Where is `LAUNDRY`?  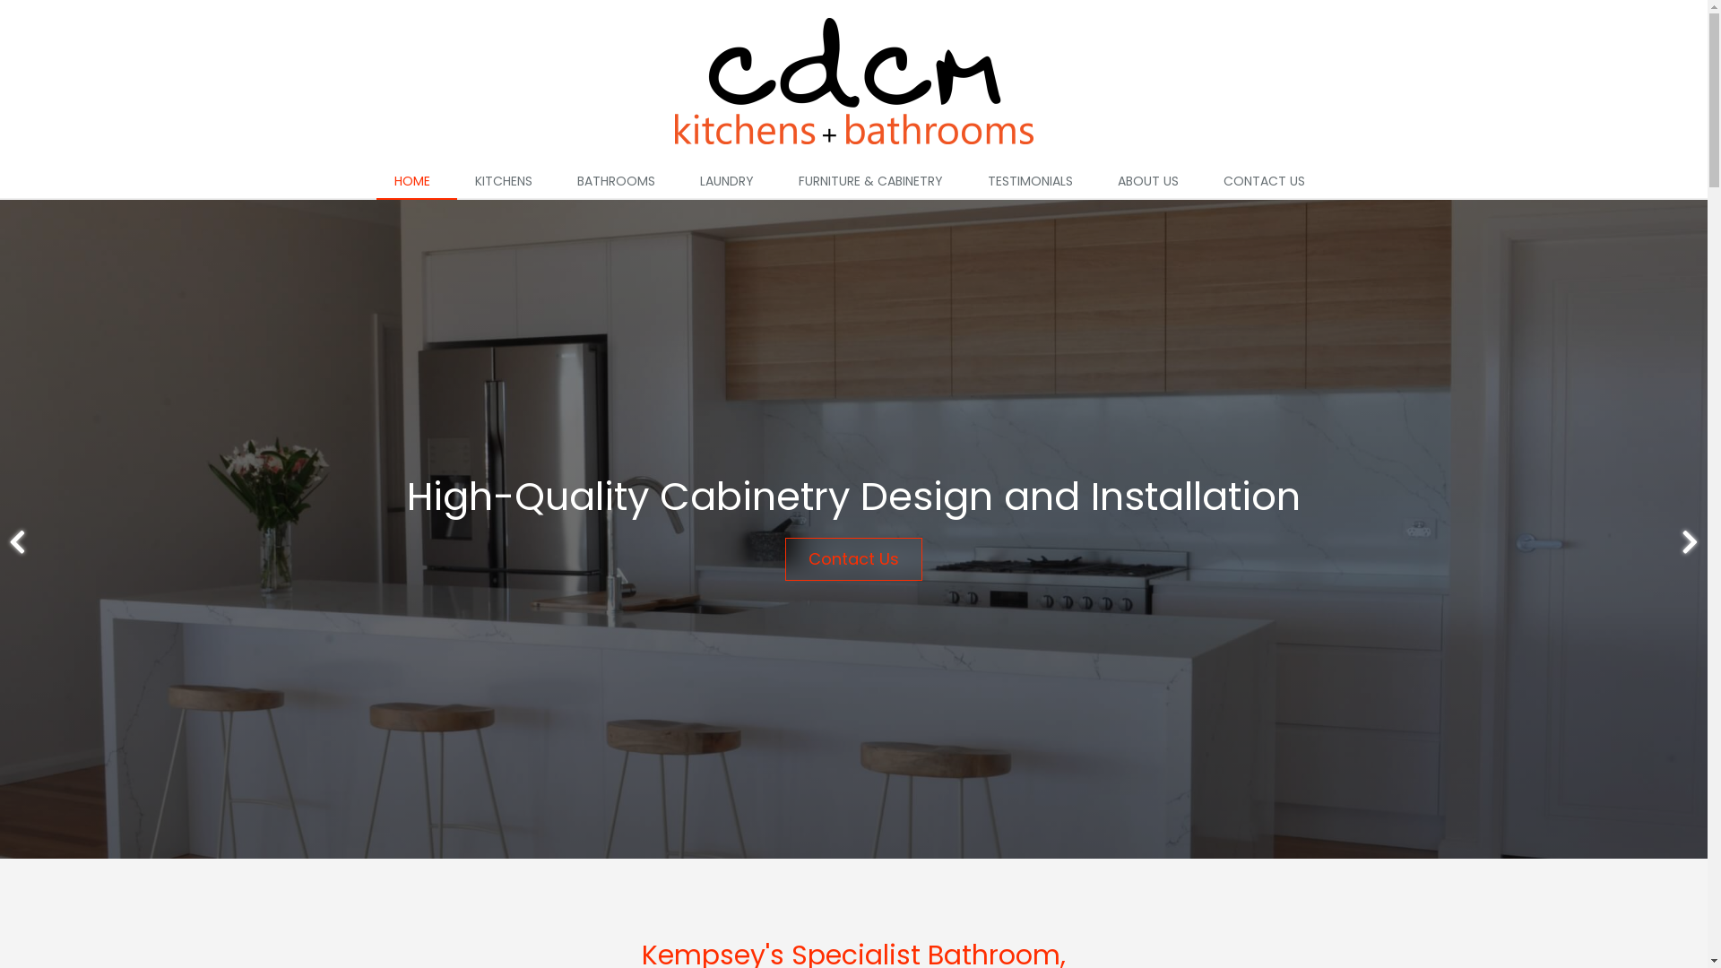
LAUNDRY is located at coordinates (731, 182).